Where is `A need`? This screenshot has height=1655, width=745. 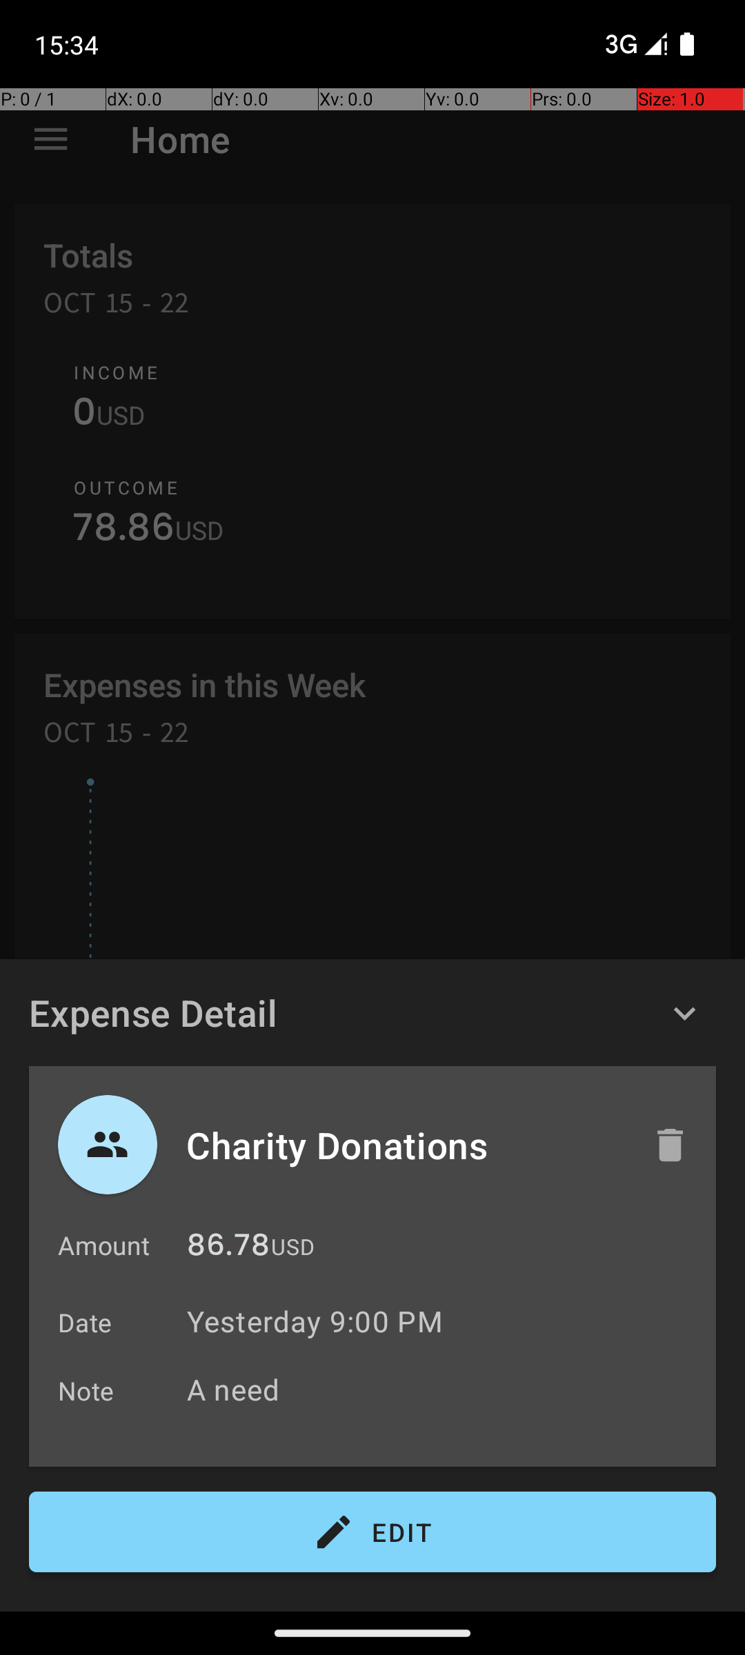
A need is located at coordinates (444, 1389).